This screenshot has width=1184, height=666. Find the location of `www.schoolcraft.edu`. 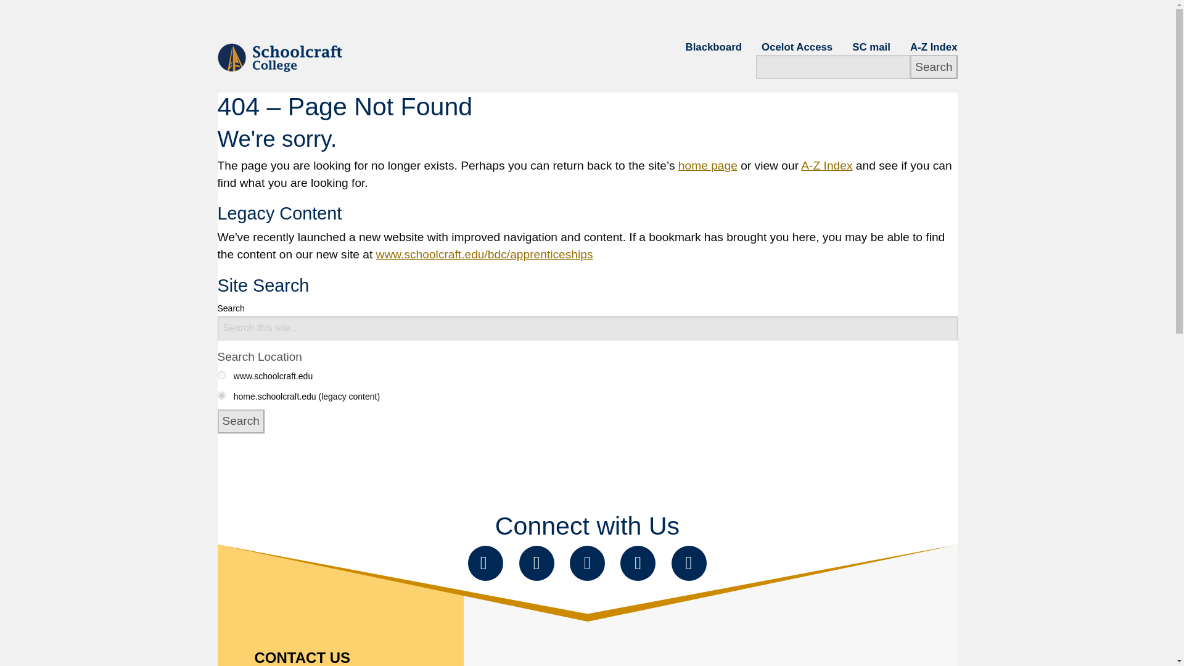

www.schoolcraft.edu is located at coordinates (221, 375).